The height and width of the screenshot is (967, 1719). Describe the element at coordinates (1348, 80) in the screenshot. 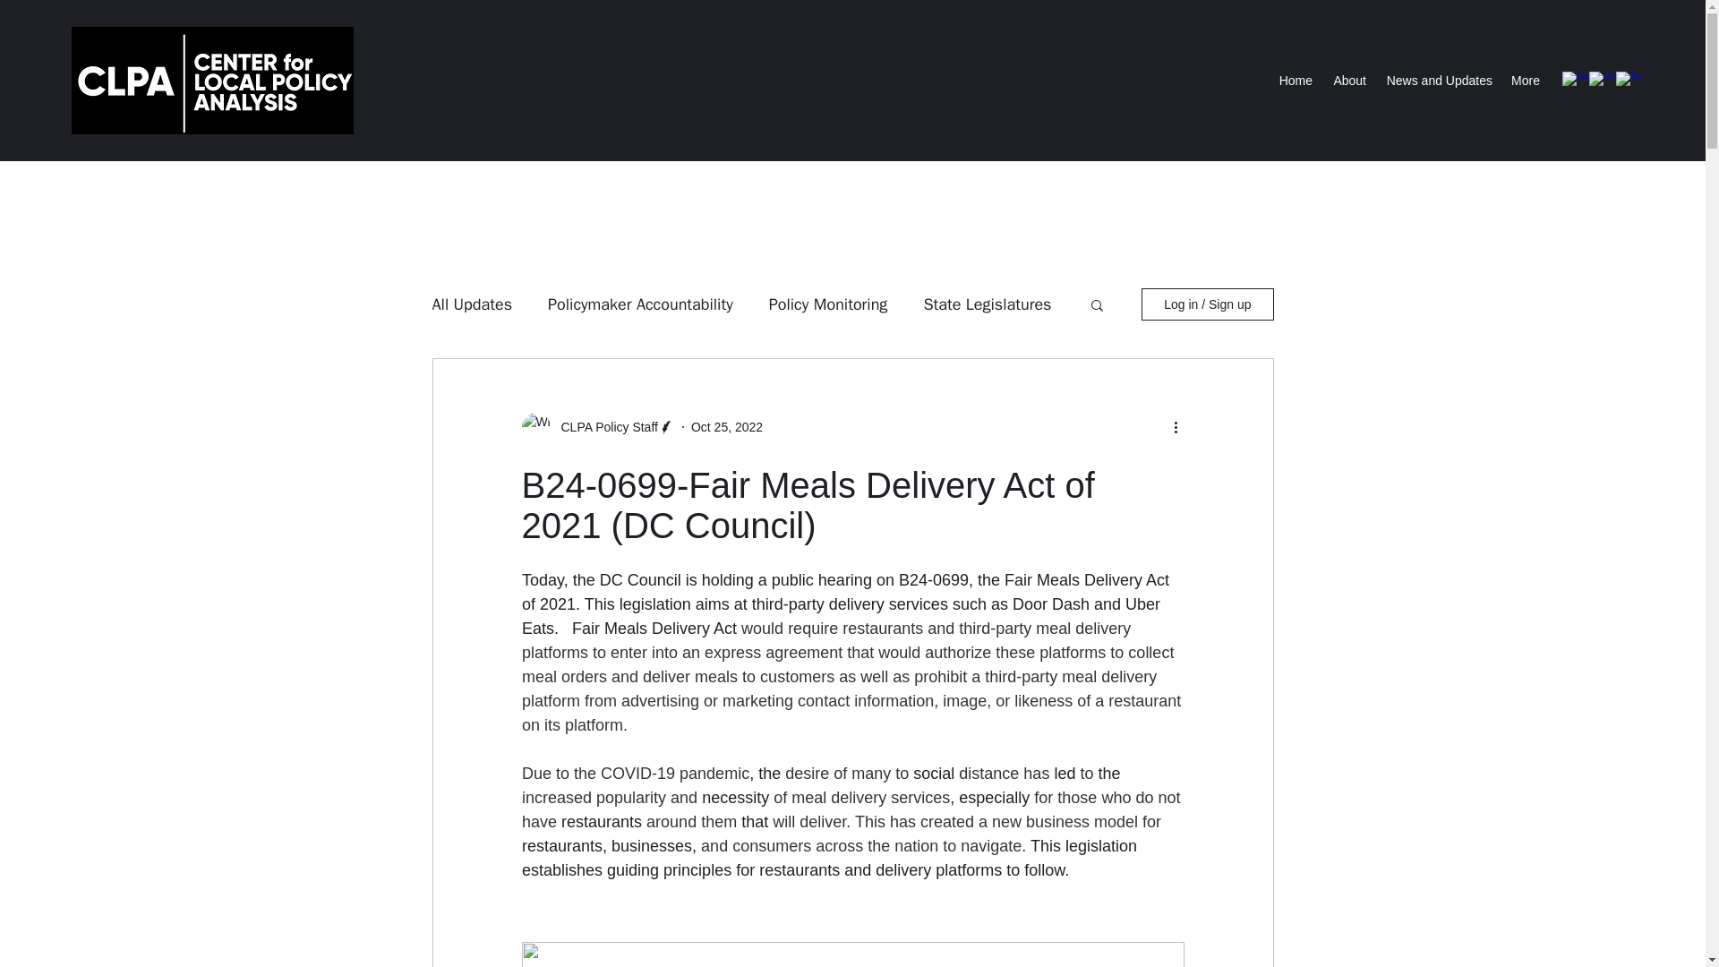

I see `About` at that location.